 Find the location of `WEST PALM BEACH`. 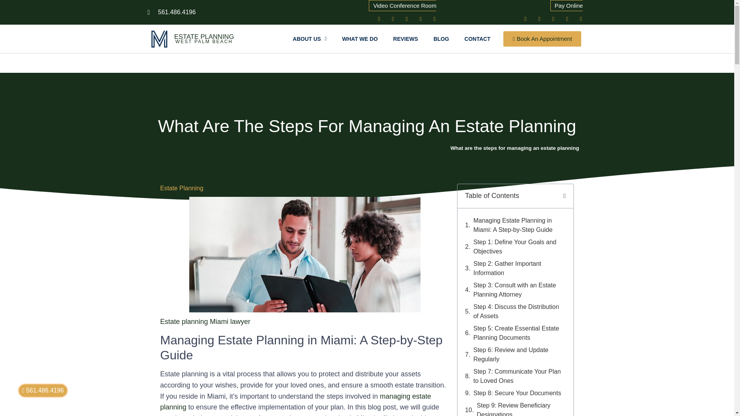

WEST PALM BEACH is located at coordinates (204, 41).